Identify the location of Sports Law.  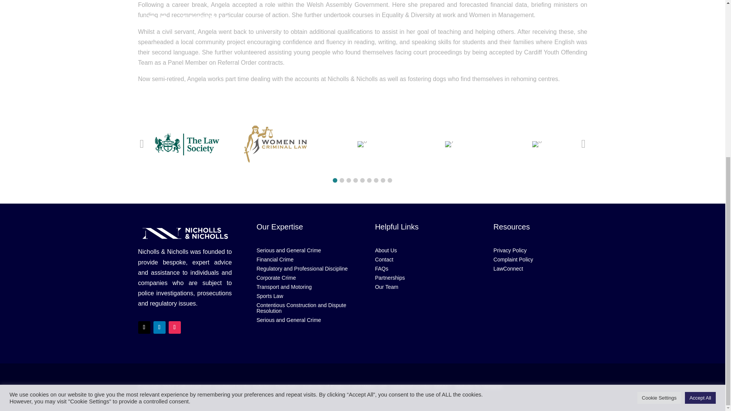
(303, 296).